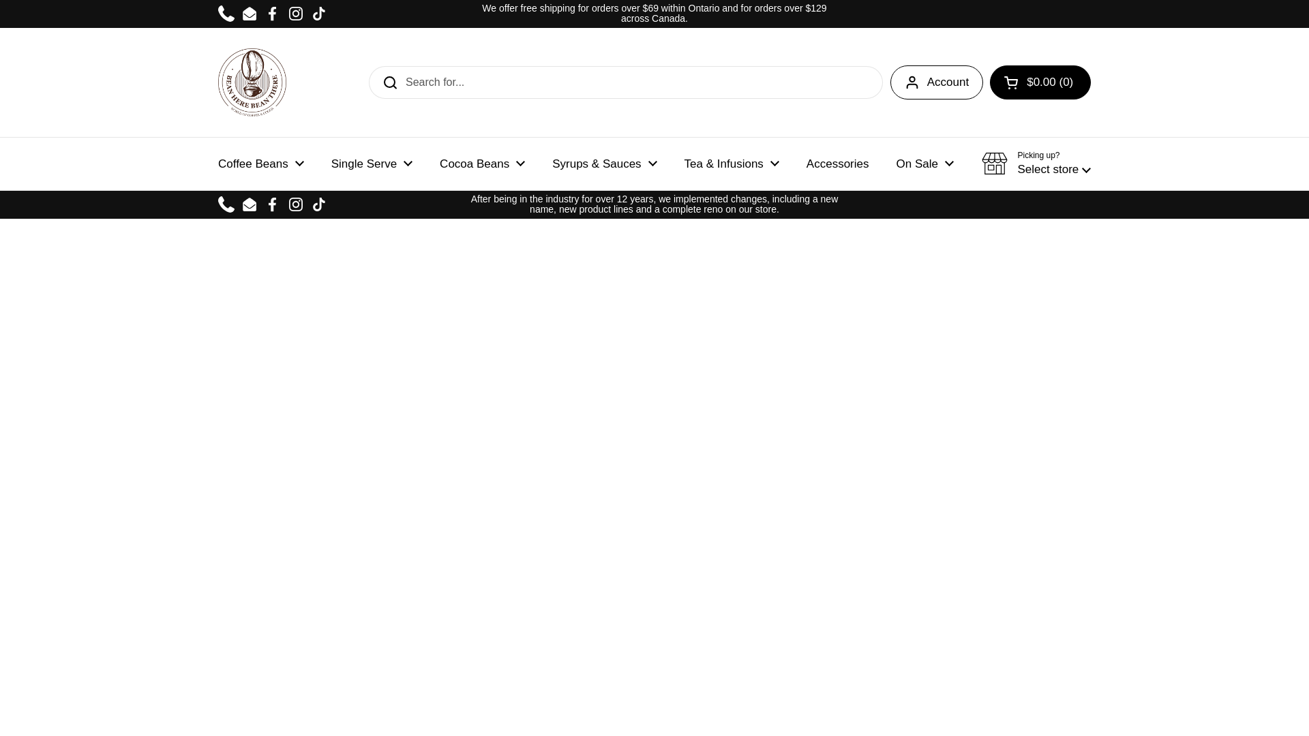  I want to click on Accessories, so click(837, 164).